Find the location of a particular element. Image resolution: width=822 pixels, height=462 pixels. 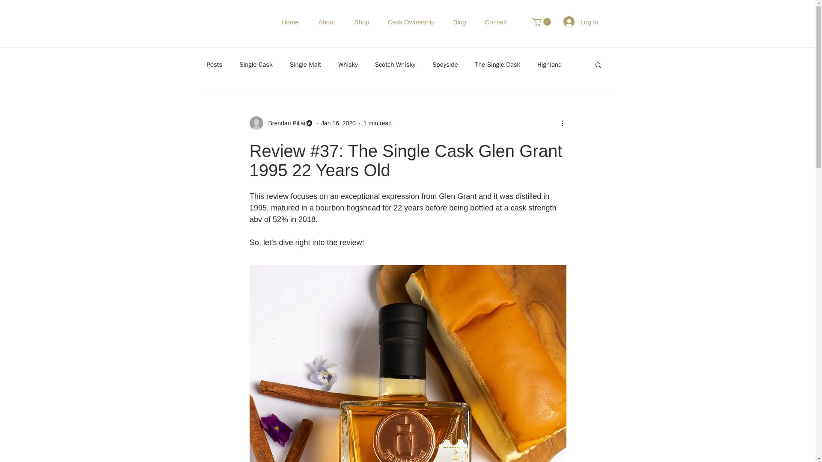

Speyside is located at coordinates (445, 64).